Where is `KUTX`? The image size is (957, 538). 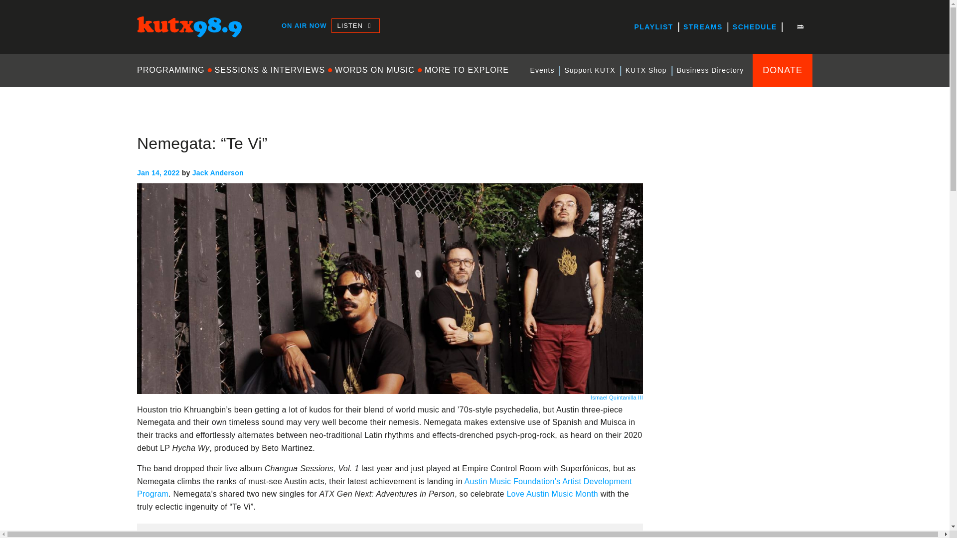
KUTX is located at coordinates (148, 46).